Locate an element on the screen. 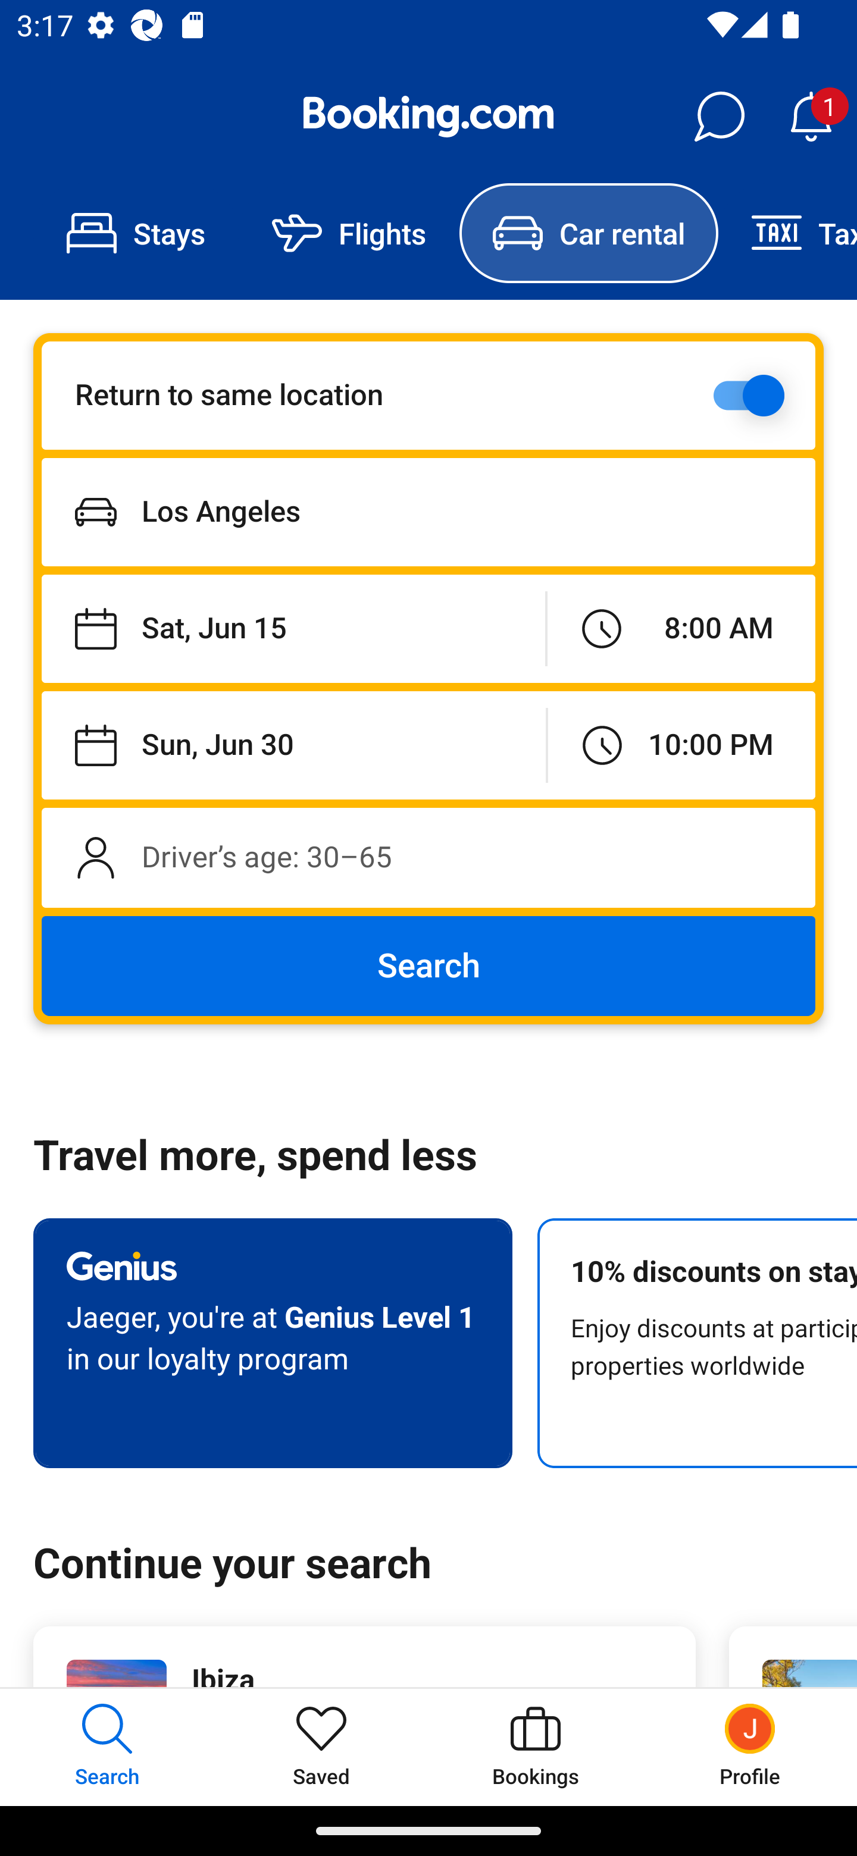 This screenshot has height=1856, width=857. Stays is located at coordinates (136, 233).